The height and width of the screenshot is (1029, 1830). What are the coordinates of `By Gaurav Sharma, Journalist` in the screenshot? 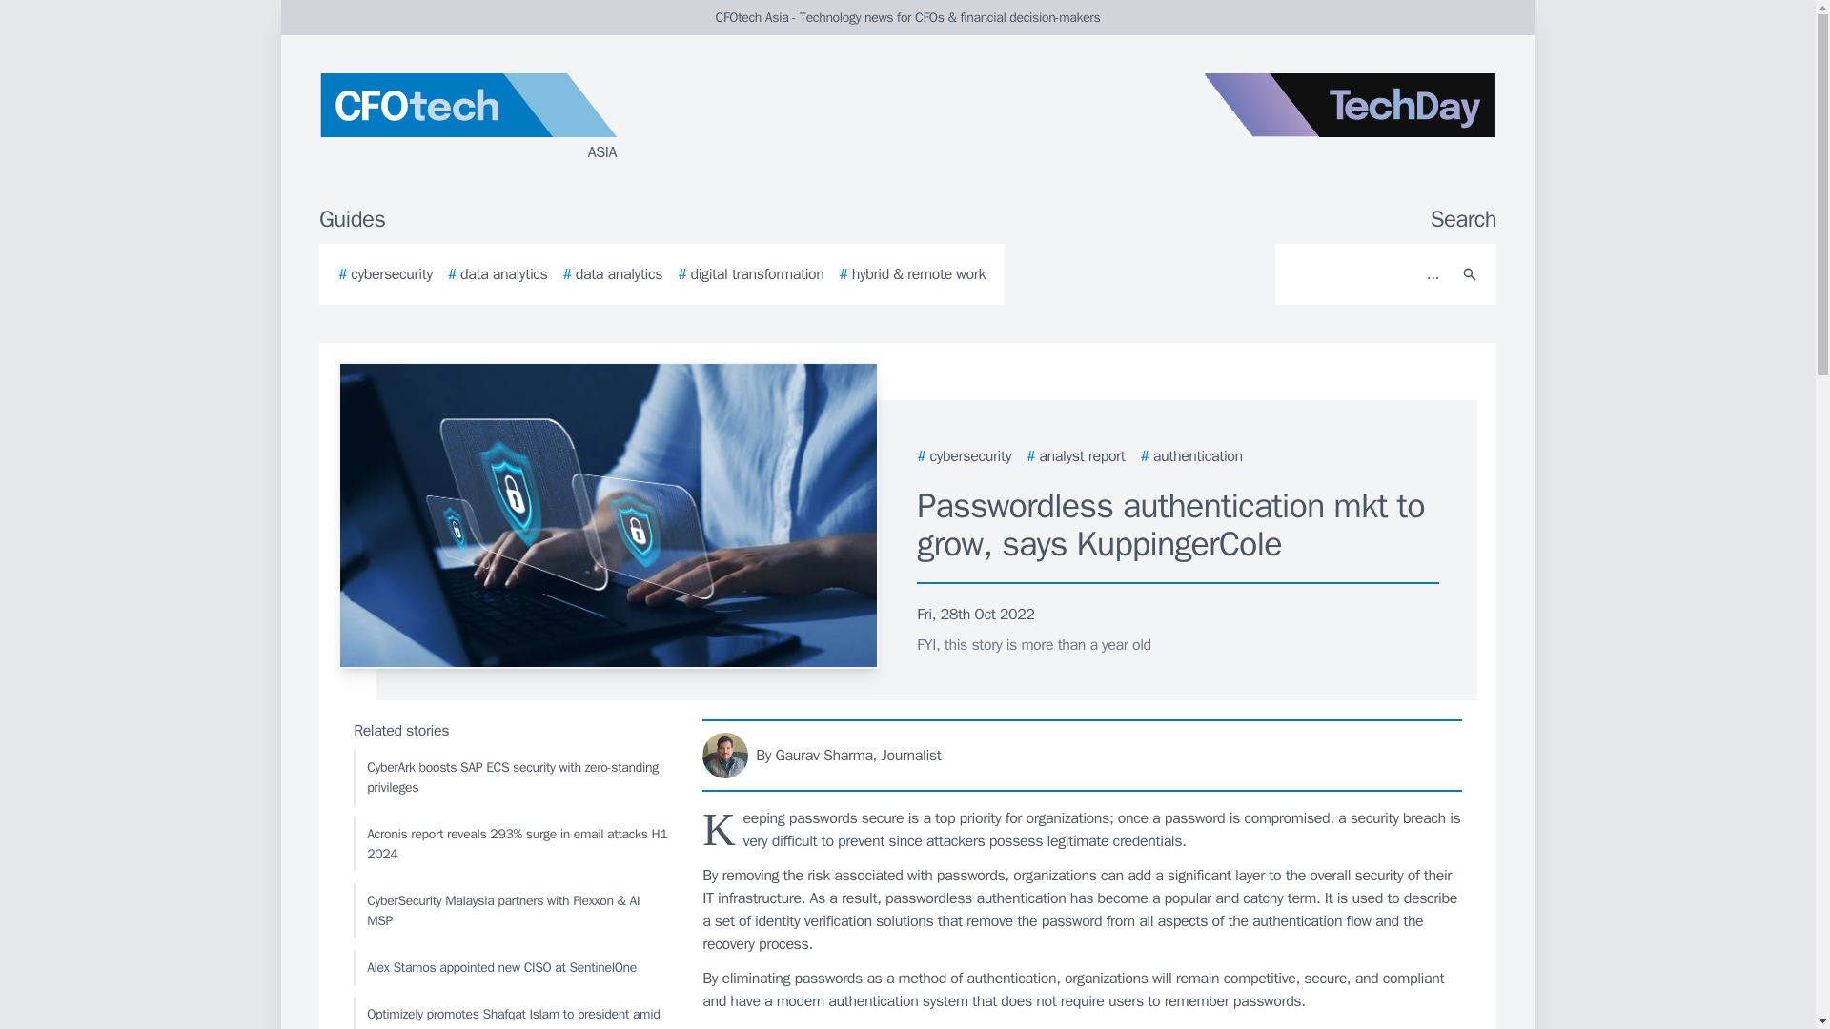 It's located at (1083, 755).